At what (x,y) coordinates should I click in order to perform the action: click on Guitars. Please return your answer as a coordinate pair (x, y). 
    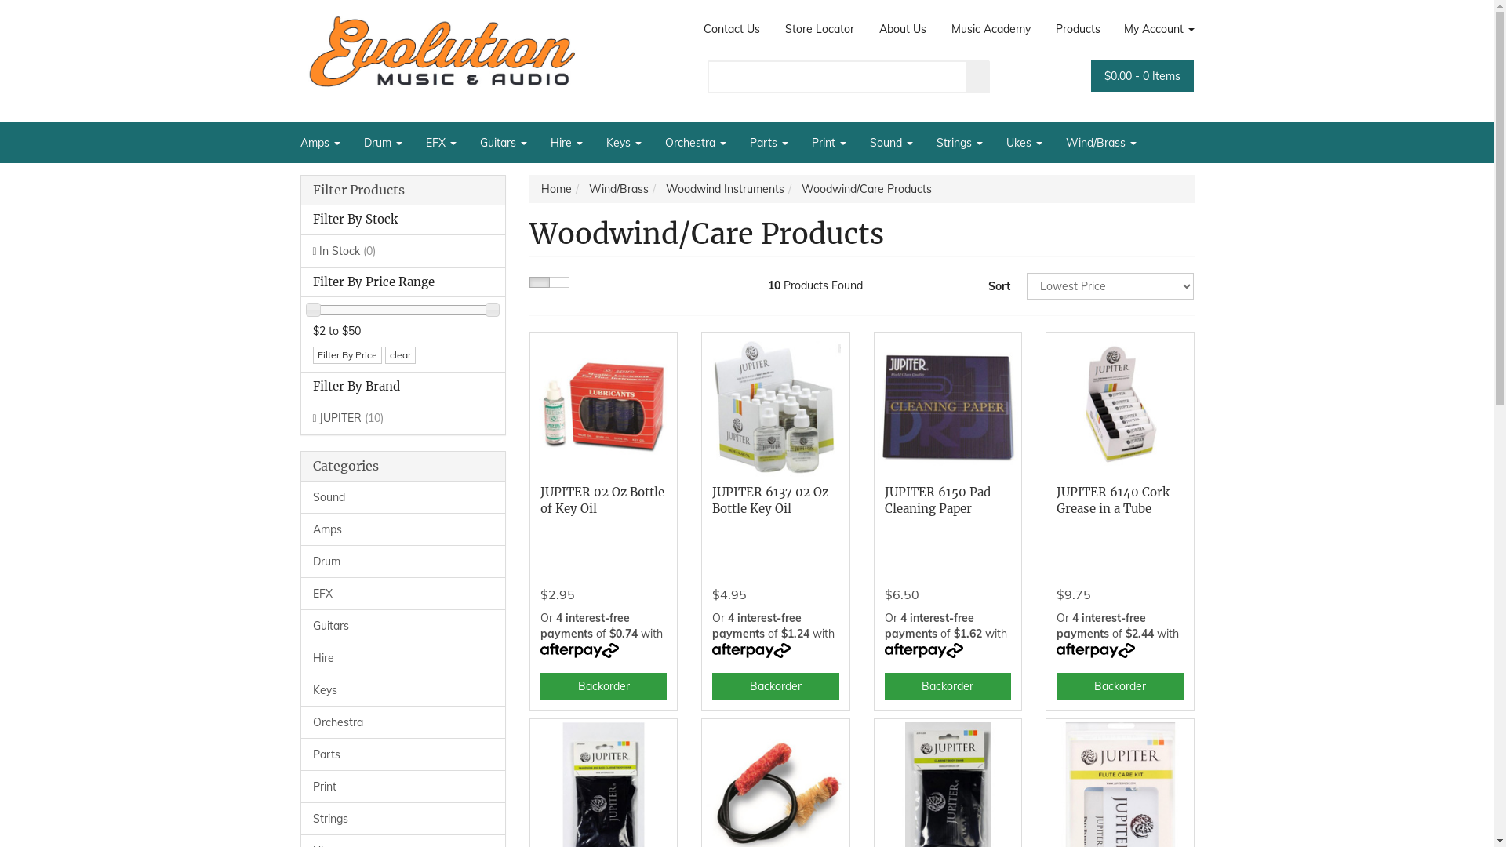
    Looking at the image, I should click on (403, 626).